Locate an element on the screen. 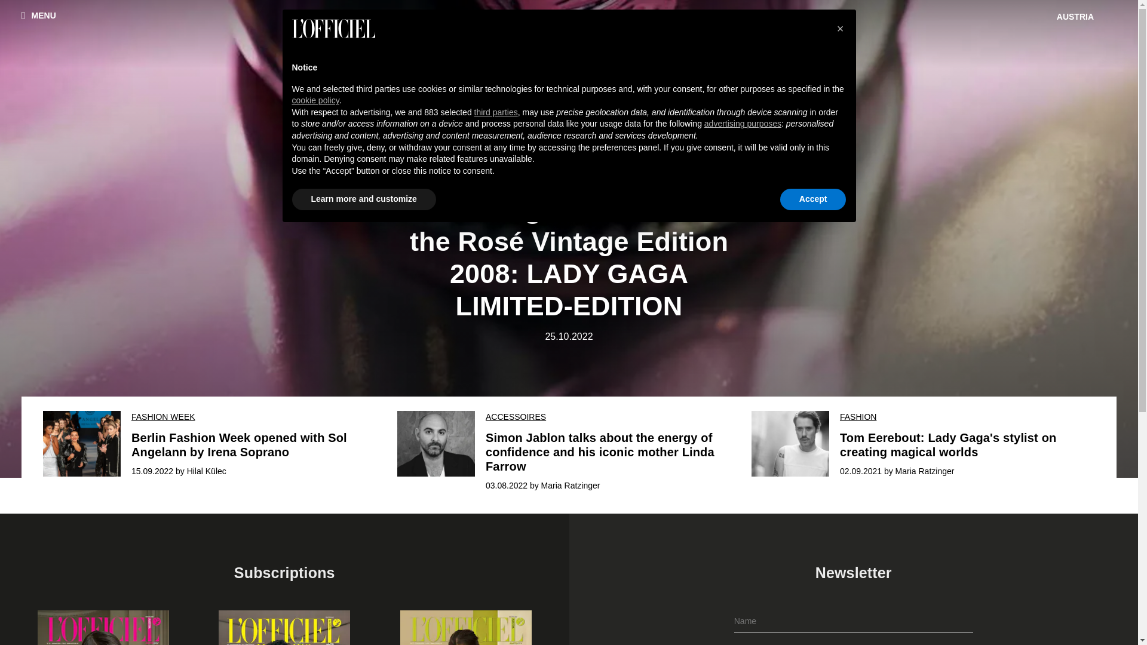 This screenshot has width=1147, height=645. L'Officiel austria is located at coordinates (569, 33).